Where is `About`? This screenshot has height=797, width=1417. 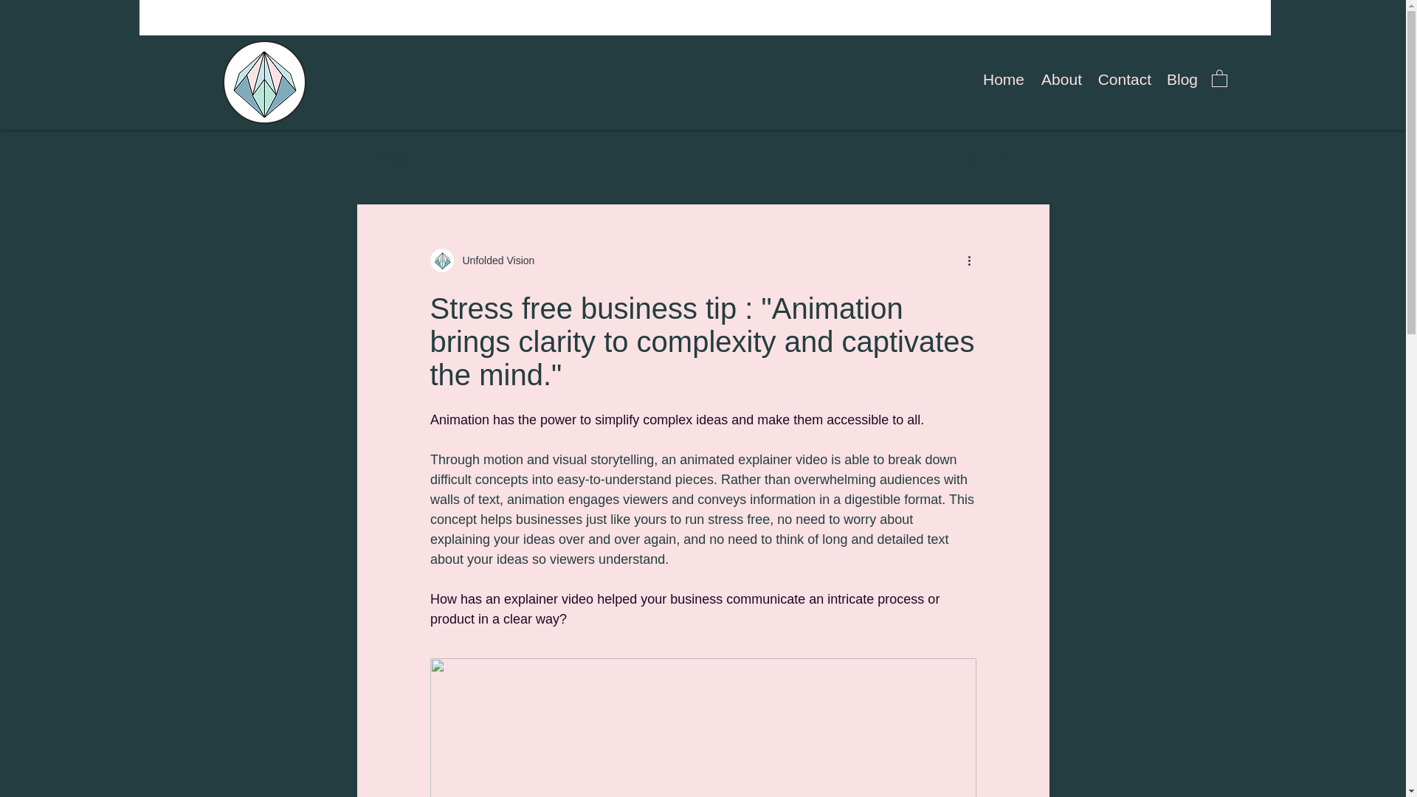 About is located at coordinates (1060, 80).